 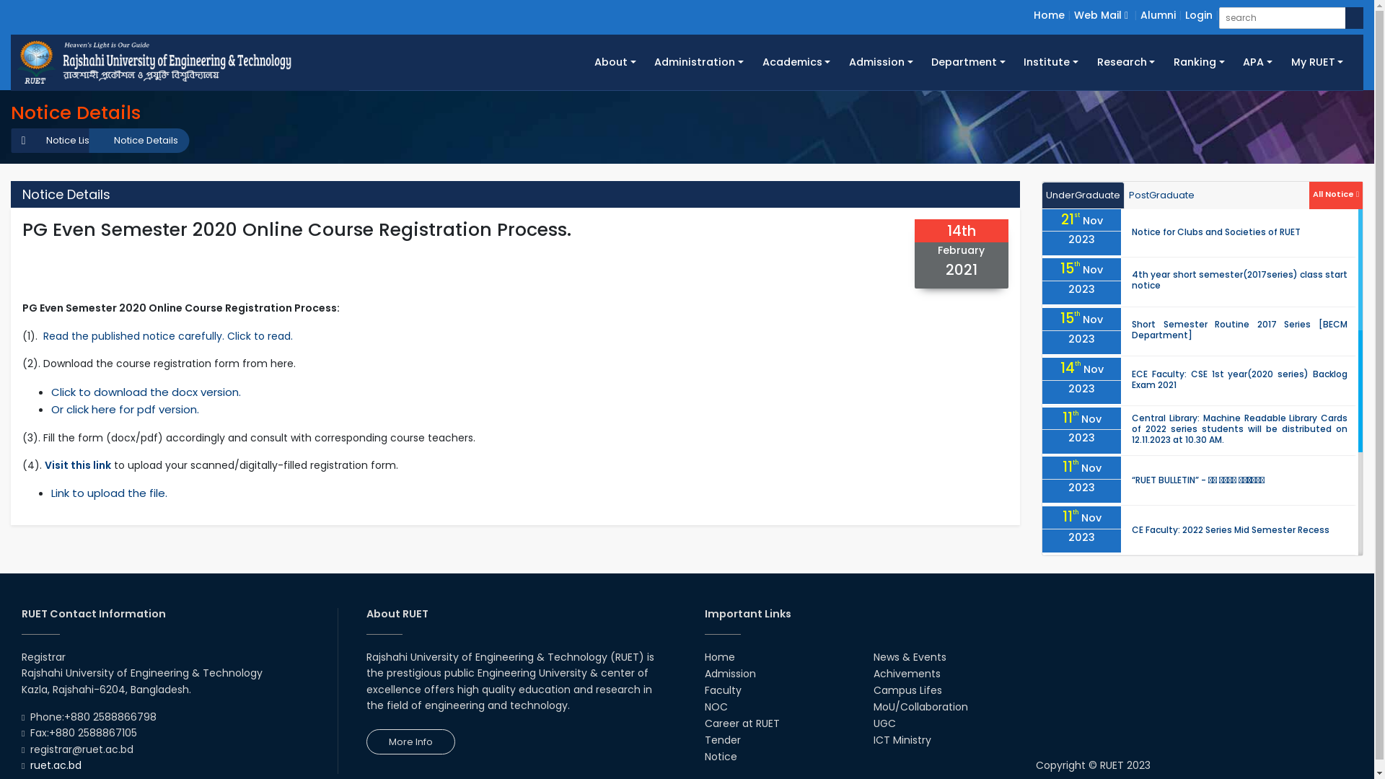 What do you see at coordinates (907, 674) in the screenshot?
I see `Achivements` at bounding box center [907, 674].